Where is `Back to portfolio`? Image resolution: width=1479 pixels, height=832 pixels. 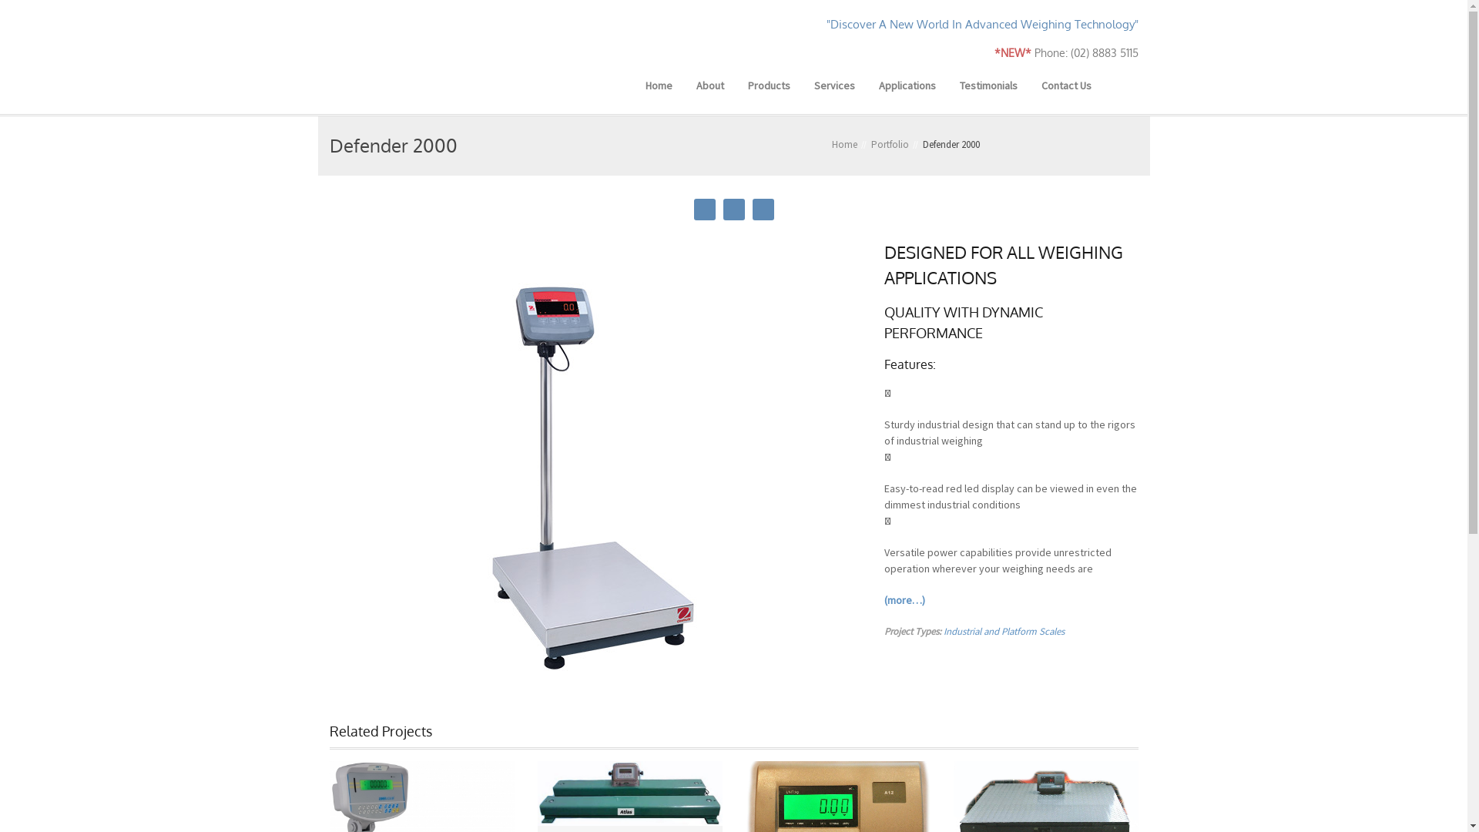
Back to portfolio is located at coordinates (733, 210).